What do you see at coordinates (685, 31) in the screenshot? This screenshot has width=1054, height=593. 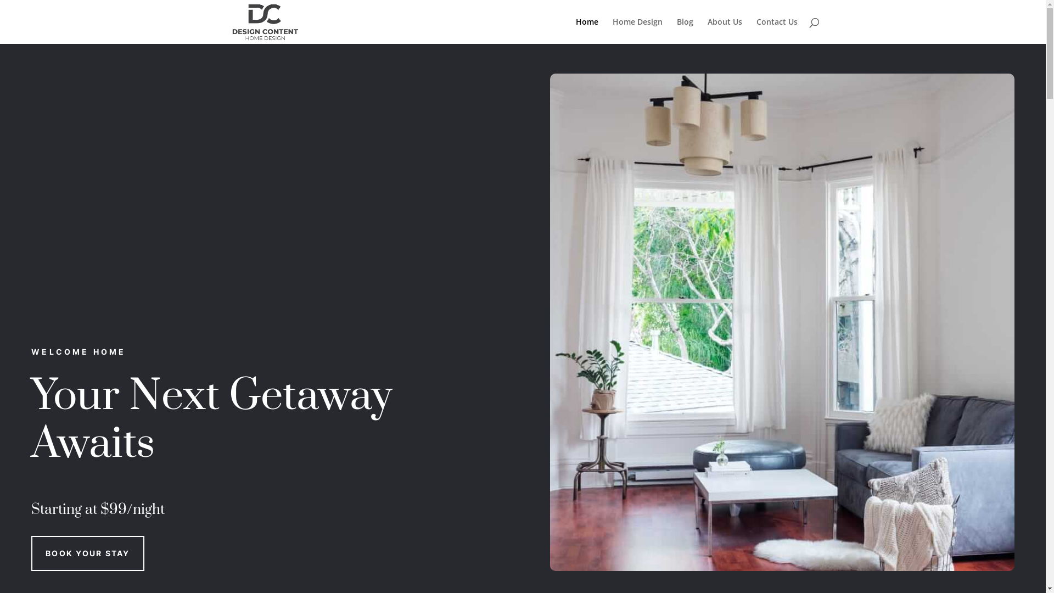 I see `Blog` at bounding box center [685, 31].